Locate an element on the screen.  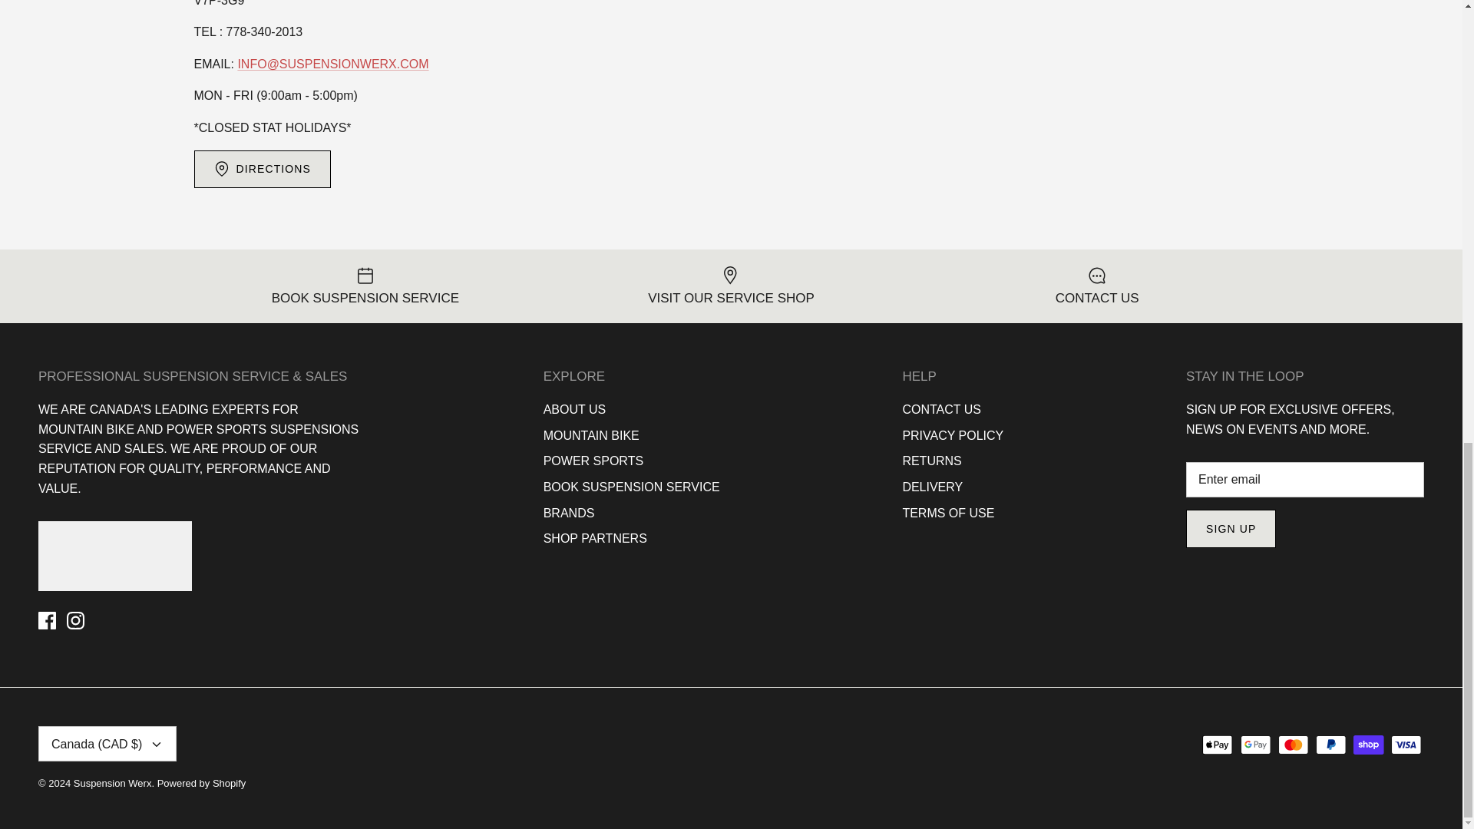
PayPal is located at coordinates (1330, 745).